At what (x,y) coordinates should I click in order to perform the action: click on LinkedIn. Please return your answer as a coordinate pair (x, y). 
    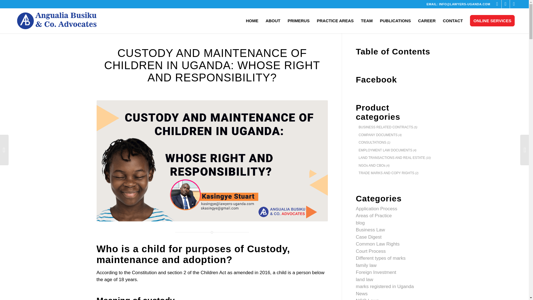
    Looking at the image, I should click on (514, 4).